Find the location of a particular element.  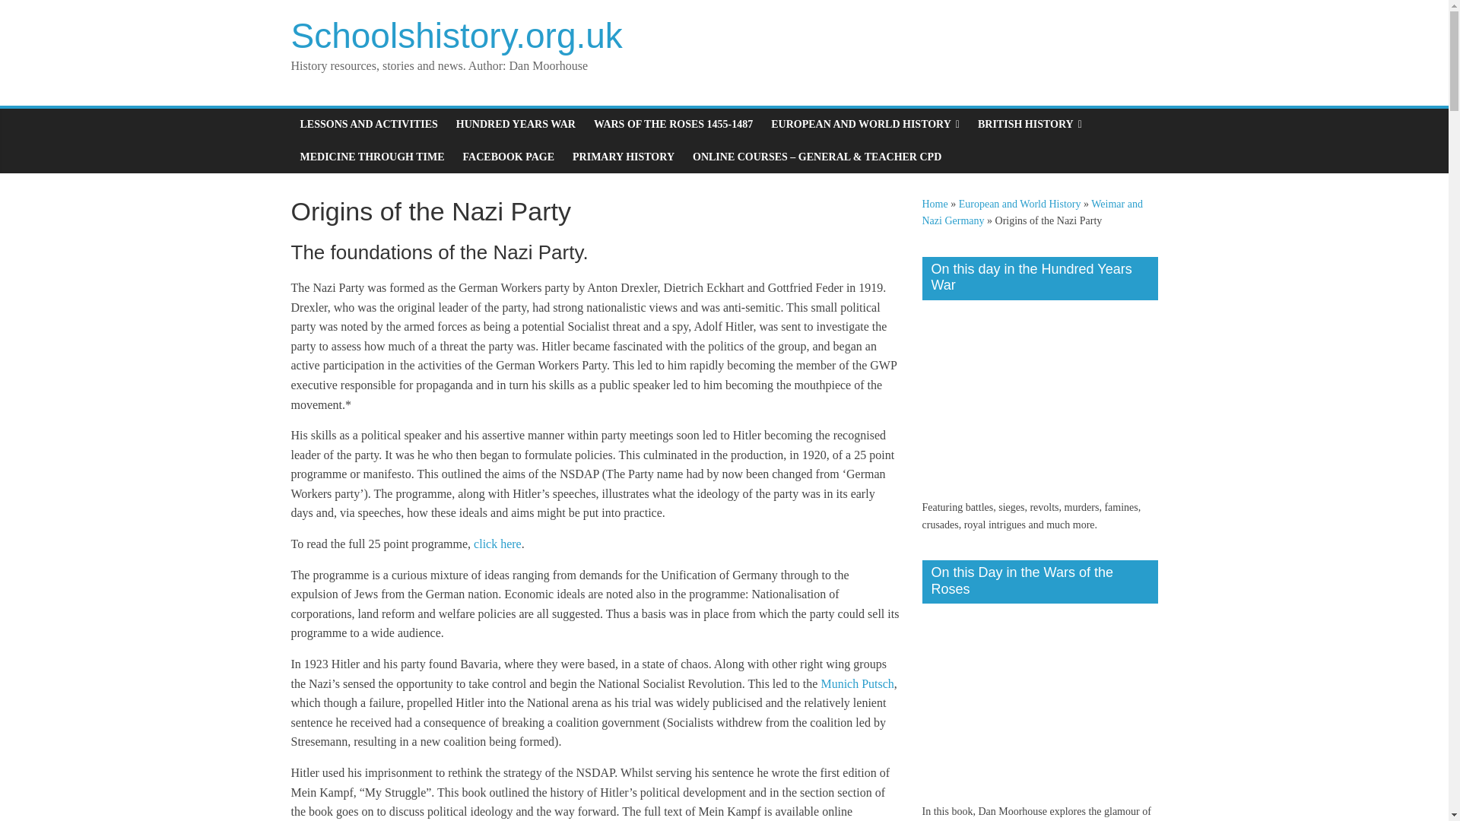

FACEBOOK PAGE is located at coordinates (509, 157).